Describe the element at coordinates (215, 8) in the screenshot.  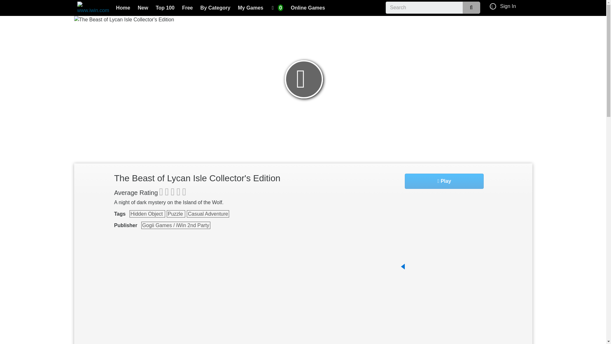
I see `By Category` at that location.